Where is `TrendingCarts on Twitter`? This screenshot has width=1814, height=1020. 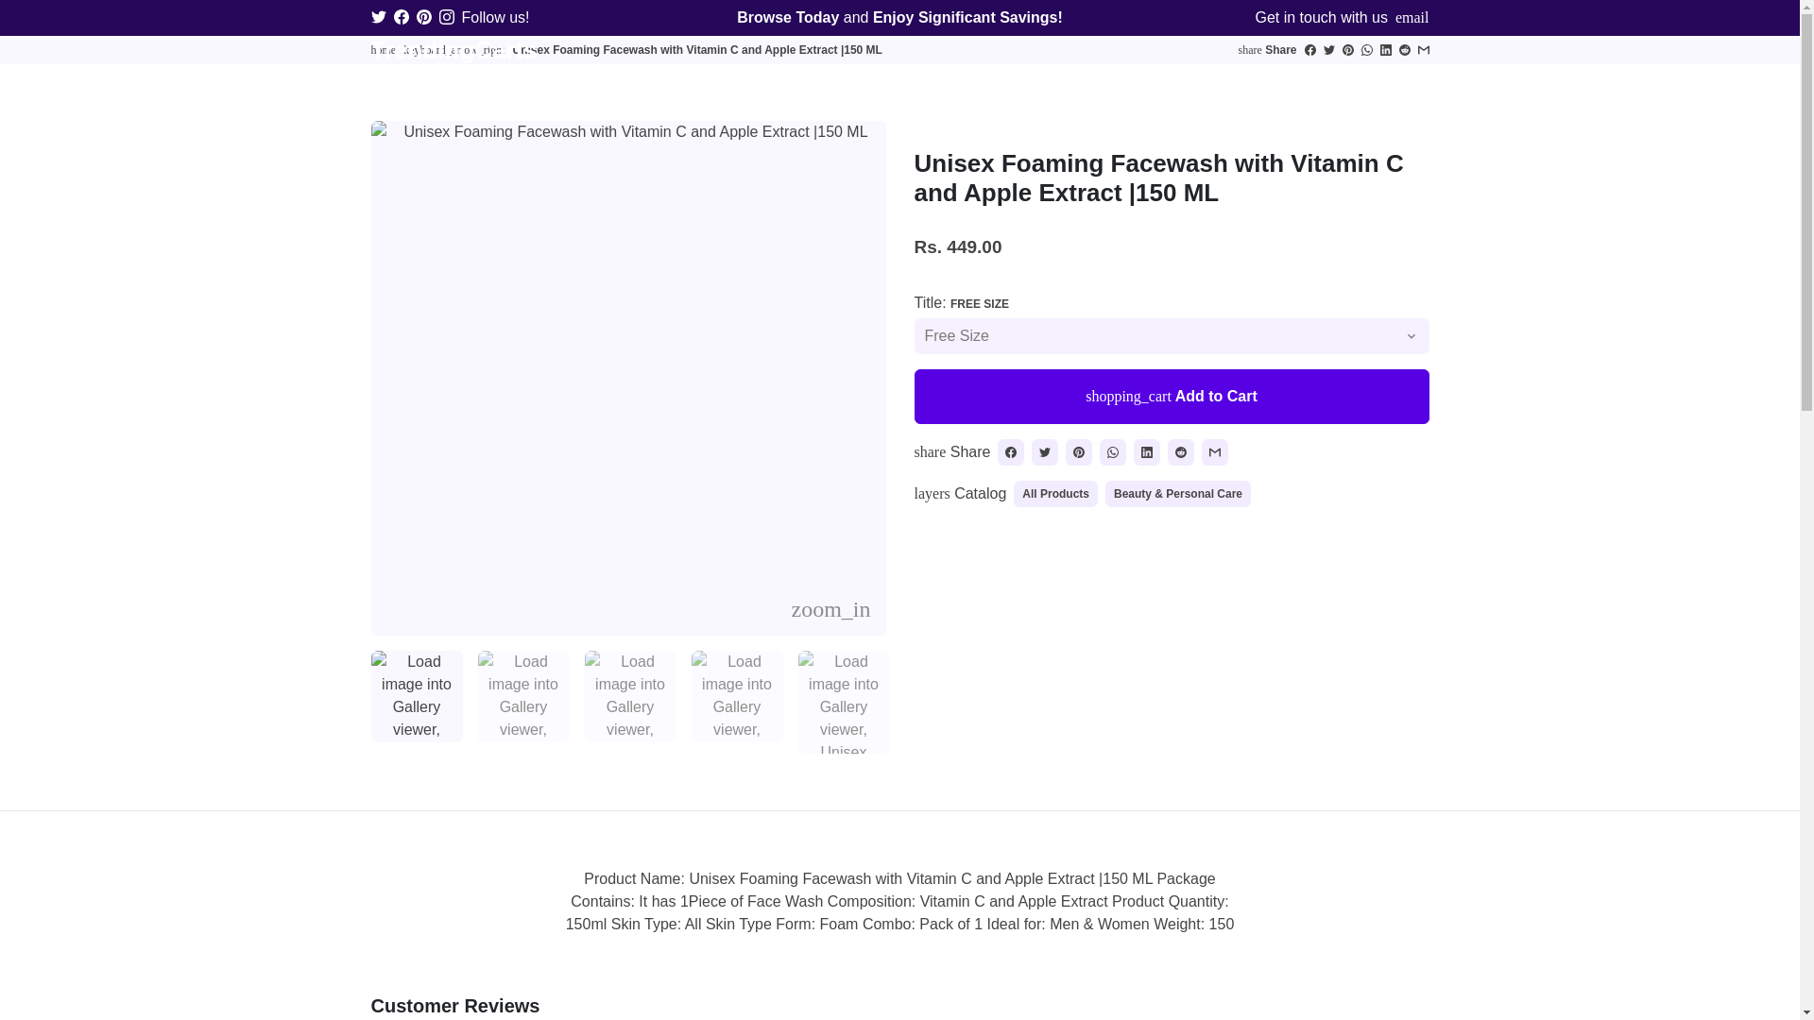
TrendingCarts on Twitter is located at coordinates (377, 17).